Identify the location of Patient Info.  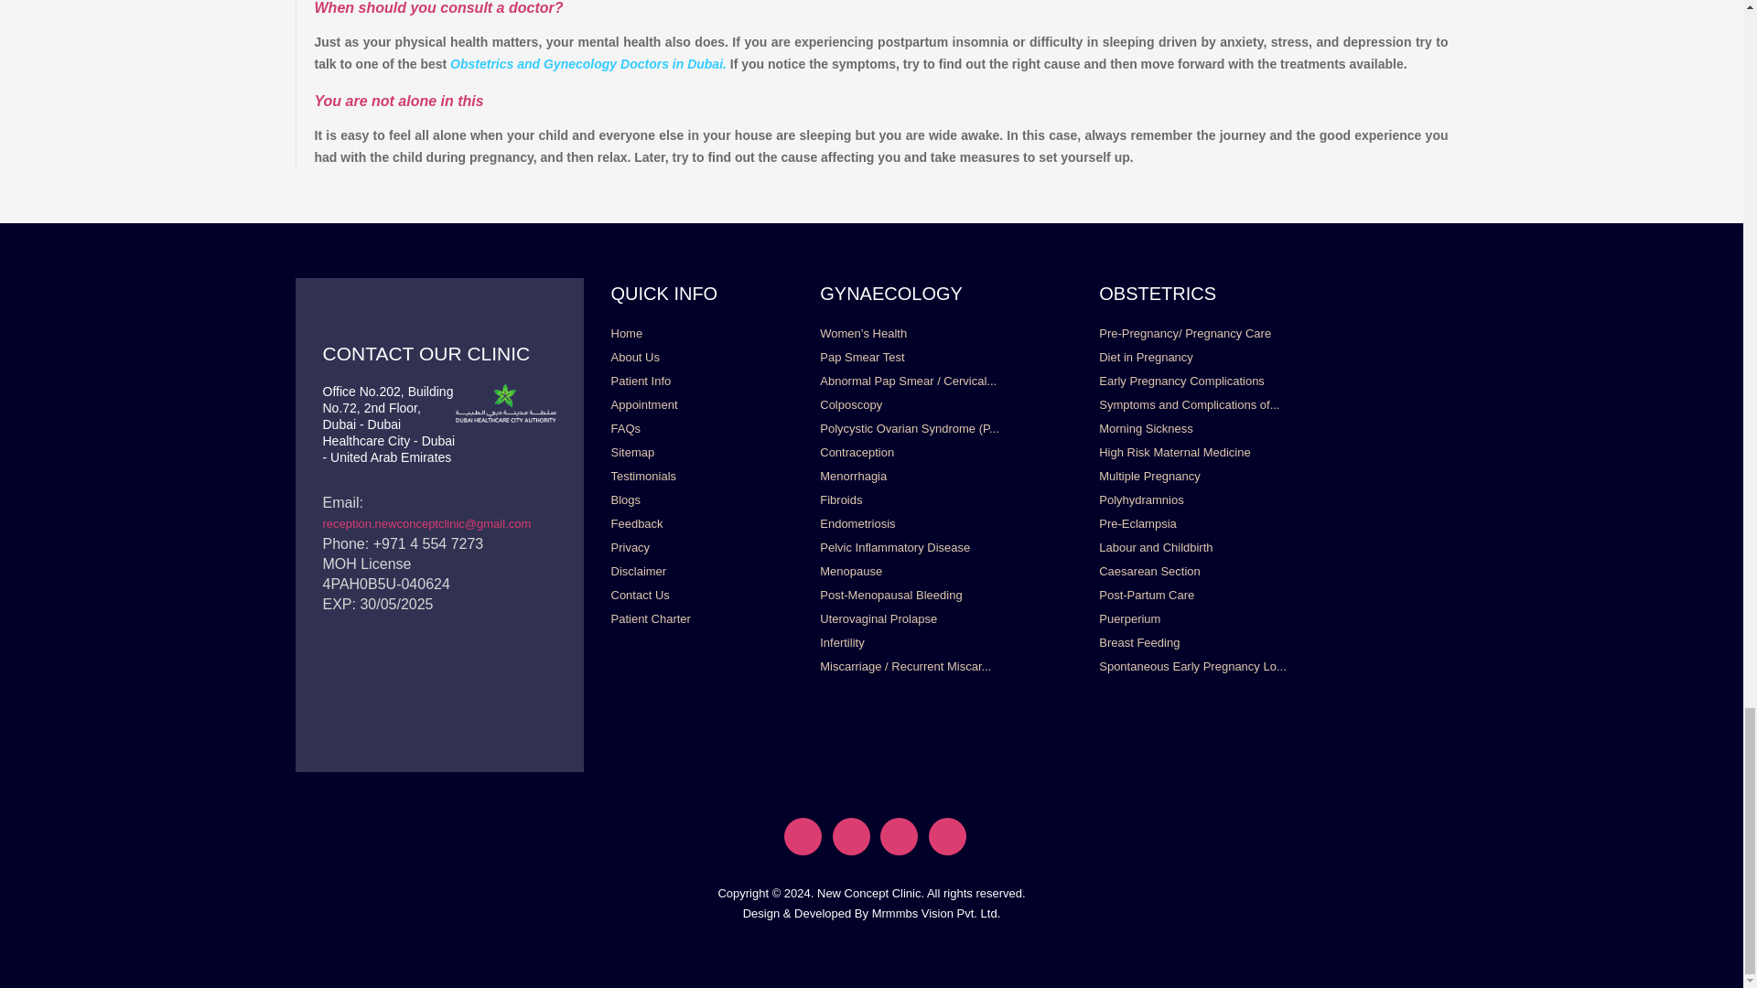
(641, 381).